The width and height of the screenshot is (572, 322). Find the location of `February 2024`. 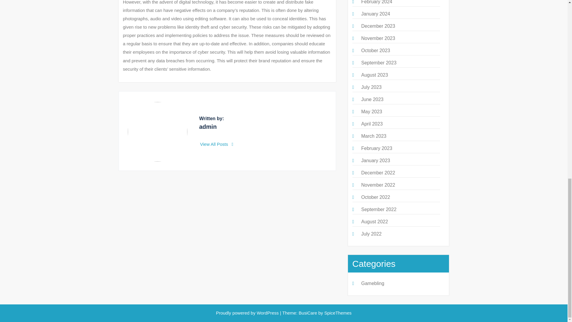

February 2024 is located at coordinates (376, 2).